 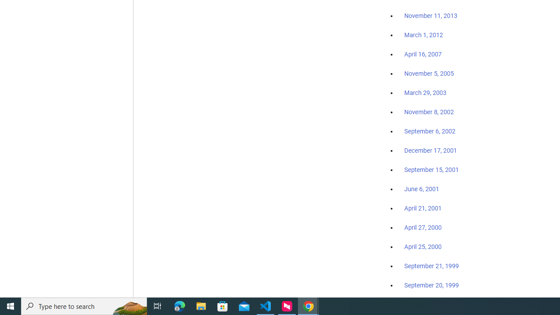 I want to click on March 29, 2003, so click(x=425, y=93).